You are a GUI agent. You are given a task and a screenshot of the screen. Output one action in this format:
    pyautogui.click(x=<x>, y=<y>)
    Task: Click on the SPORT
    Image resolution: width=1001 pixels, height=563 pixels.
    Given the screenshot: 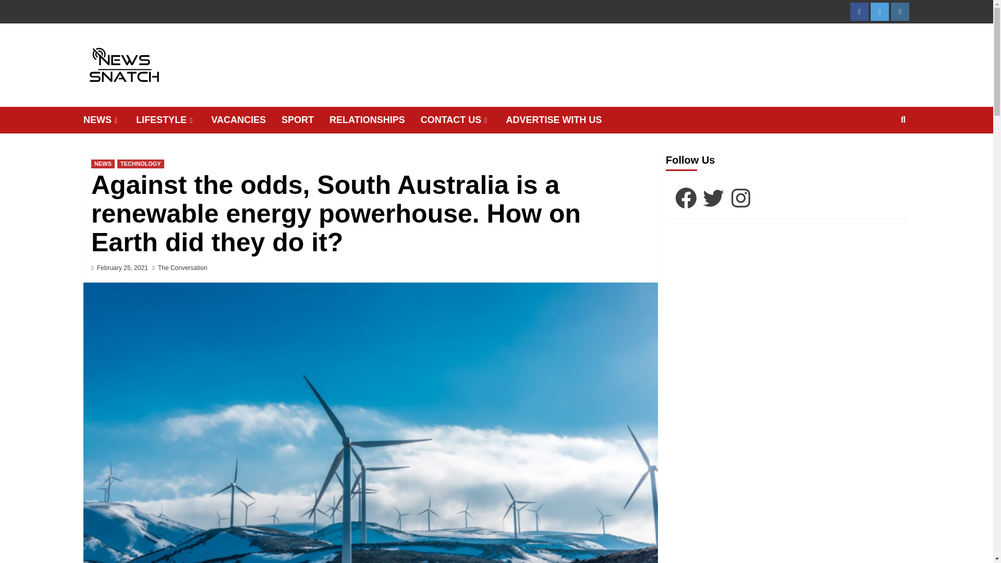 What is the action you would take?
    pyautogui.click(x=305, y=120)
    